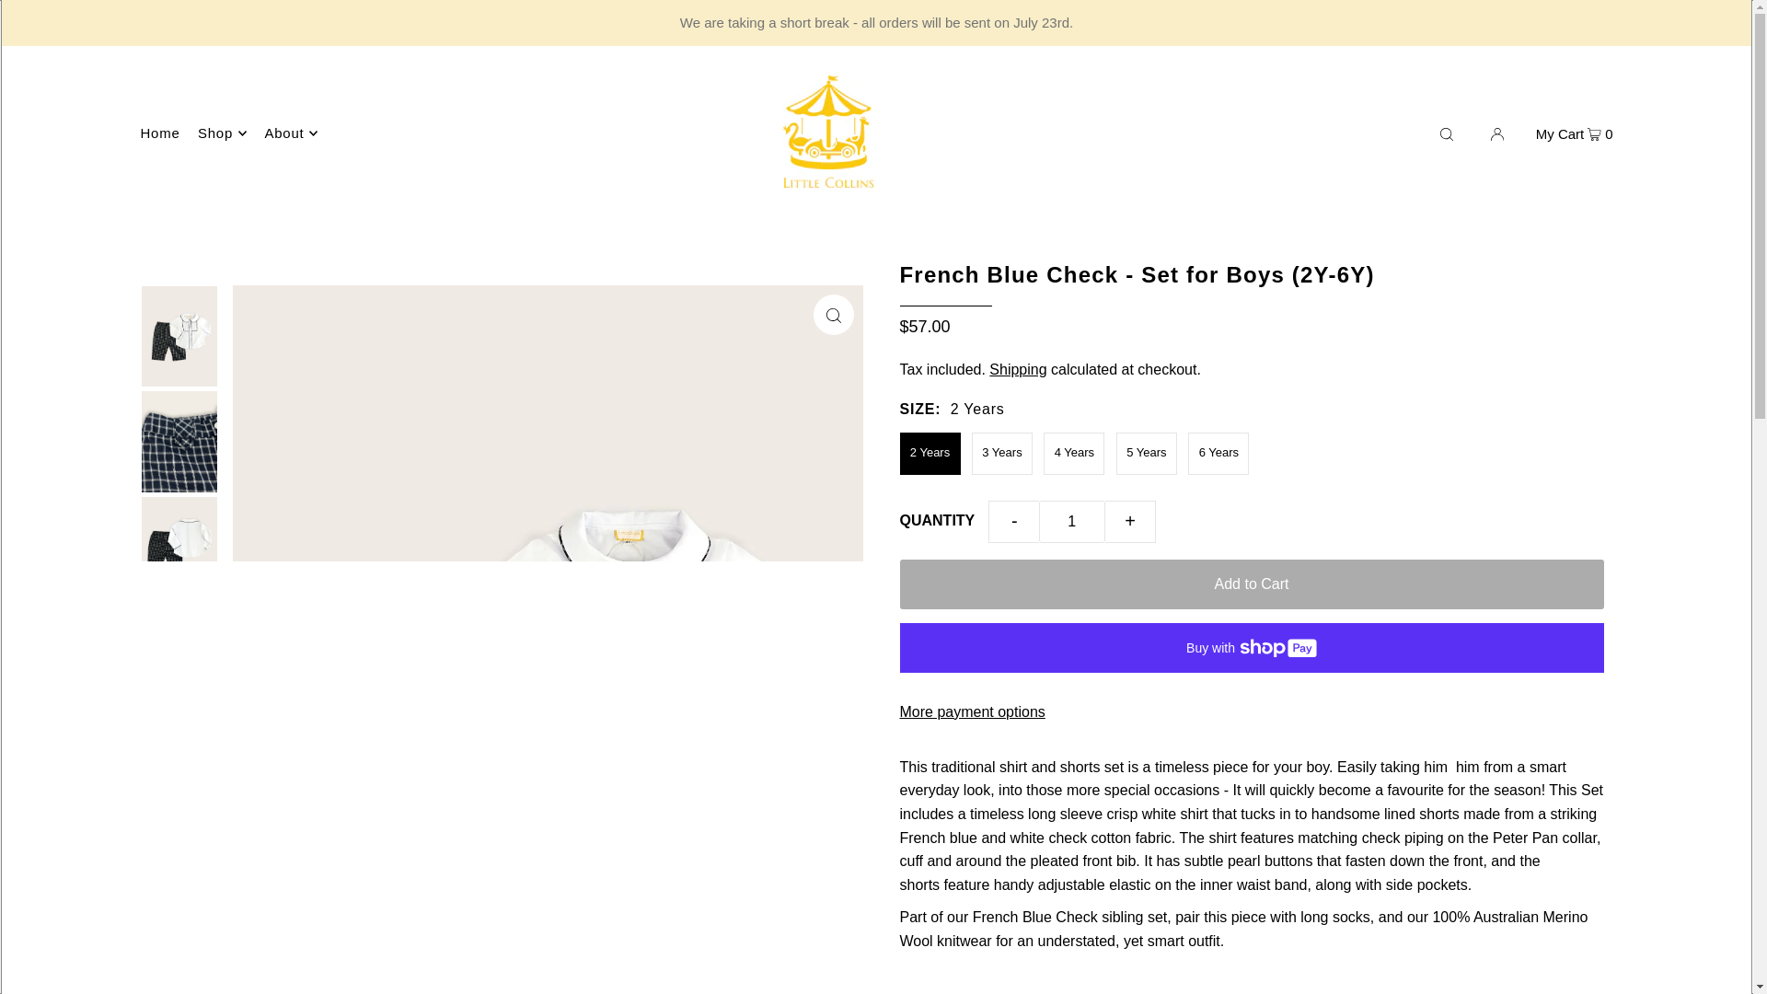  I want to click on 1, so click(1071, 521).